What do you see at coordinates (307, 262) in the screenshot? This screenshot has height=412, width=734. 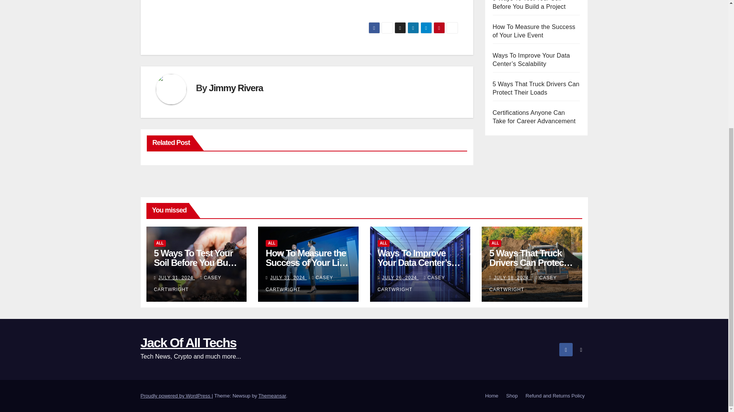 I see `Permalink to: How To Measure the Success of Your Live Event` at bounding box center [307, 262].